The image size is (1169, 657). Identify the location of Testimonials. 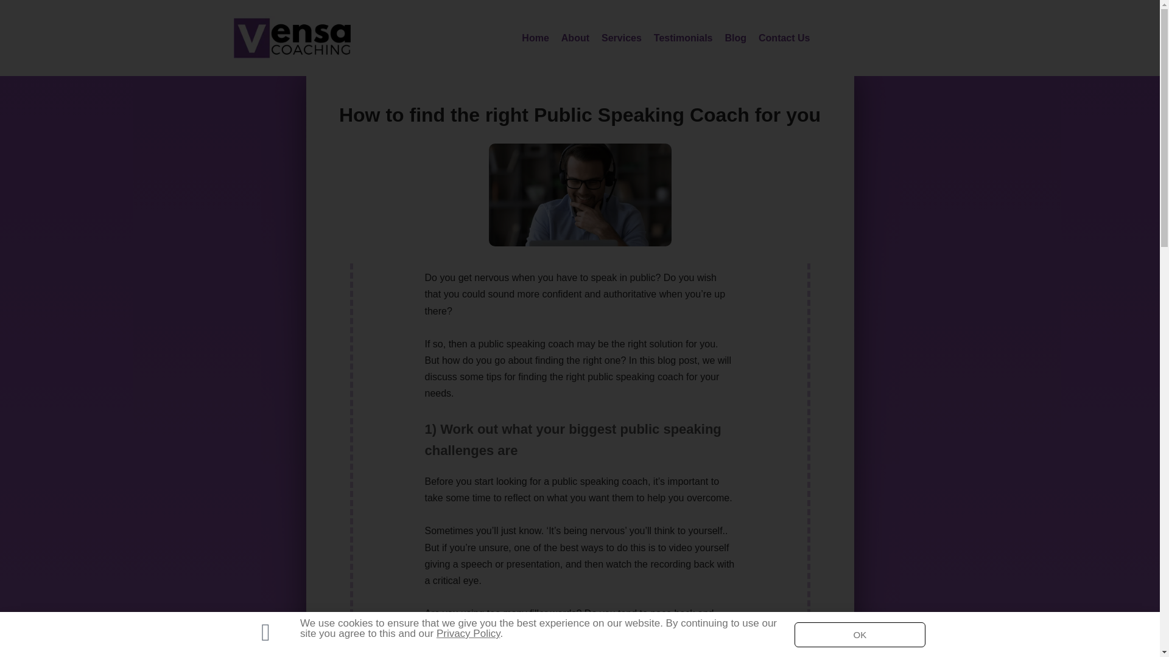
(683, 38).